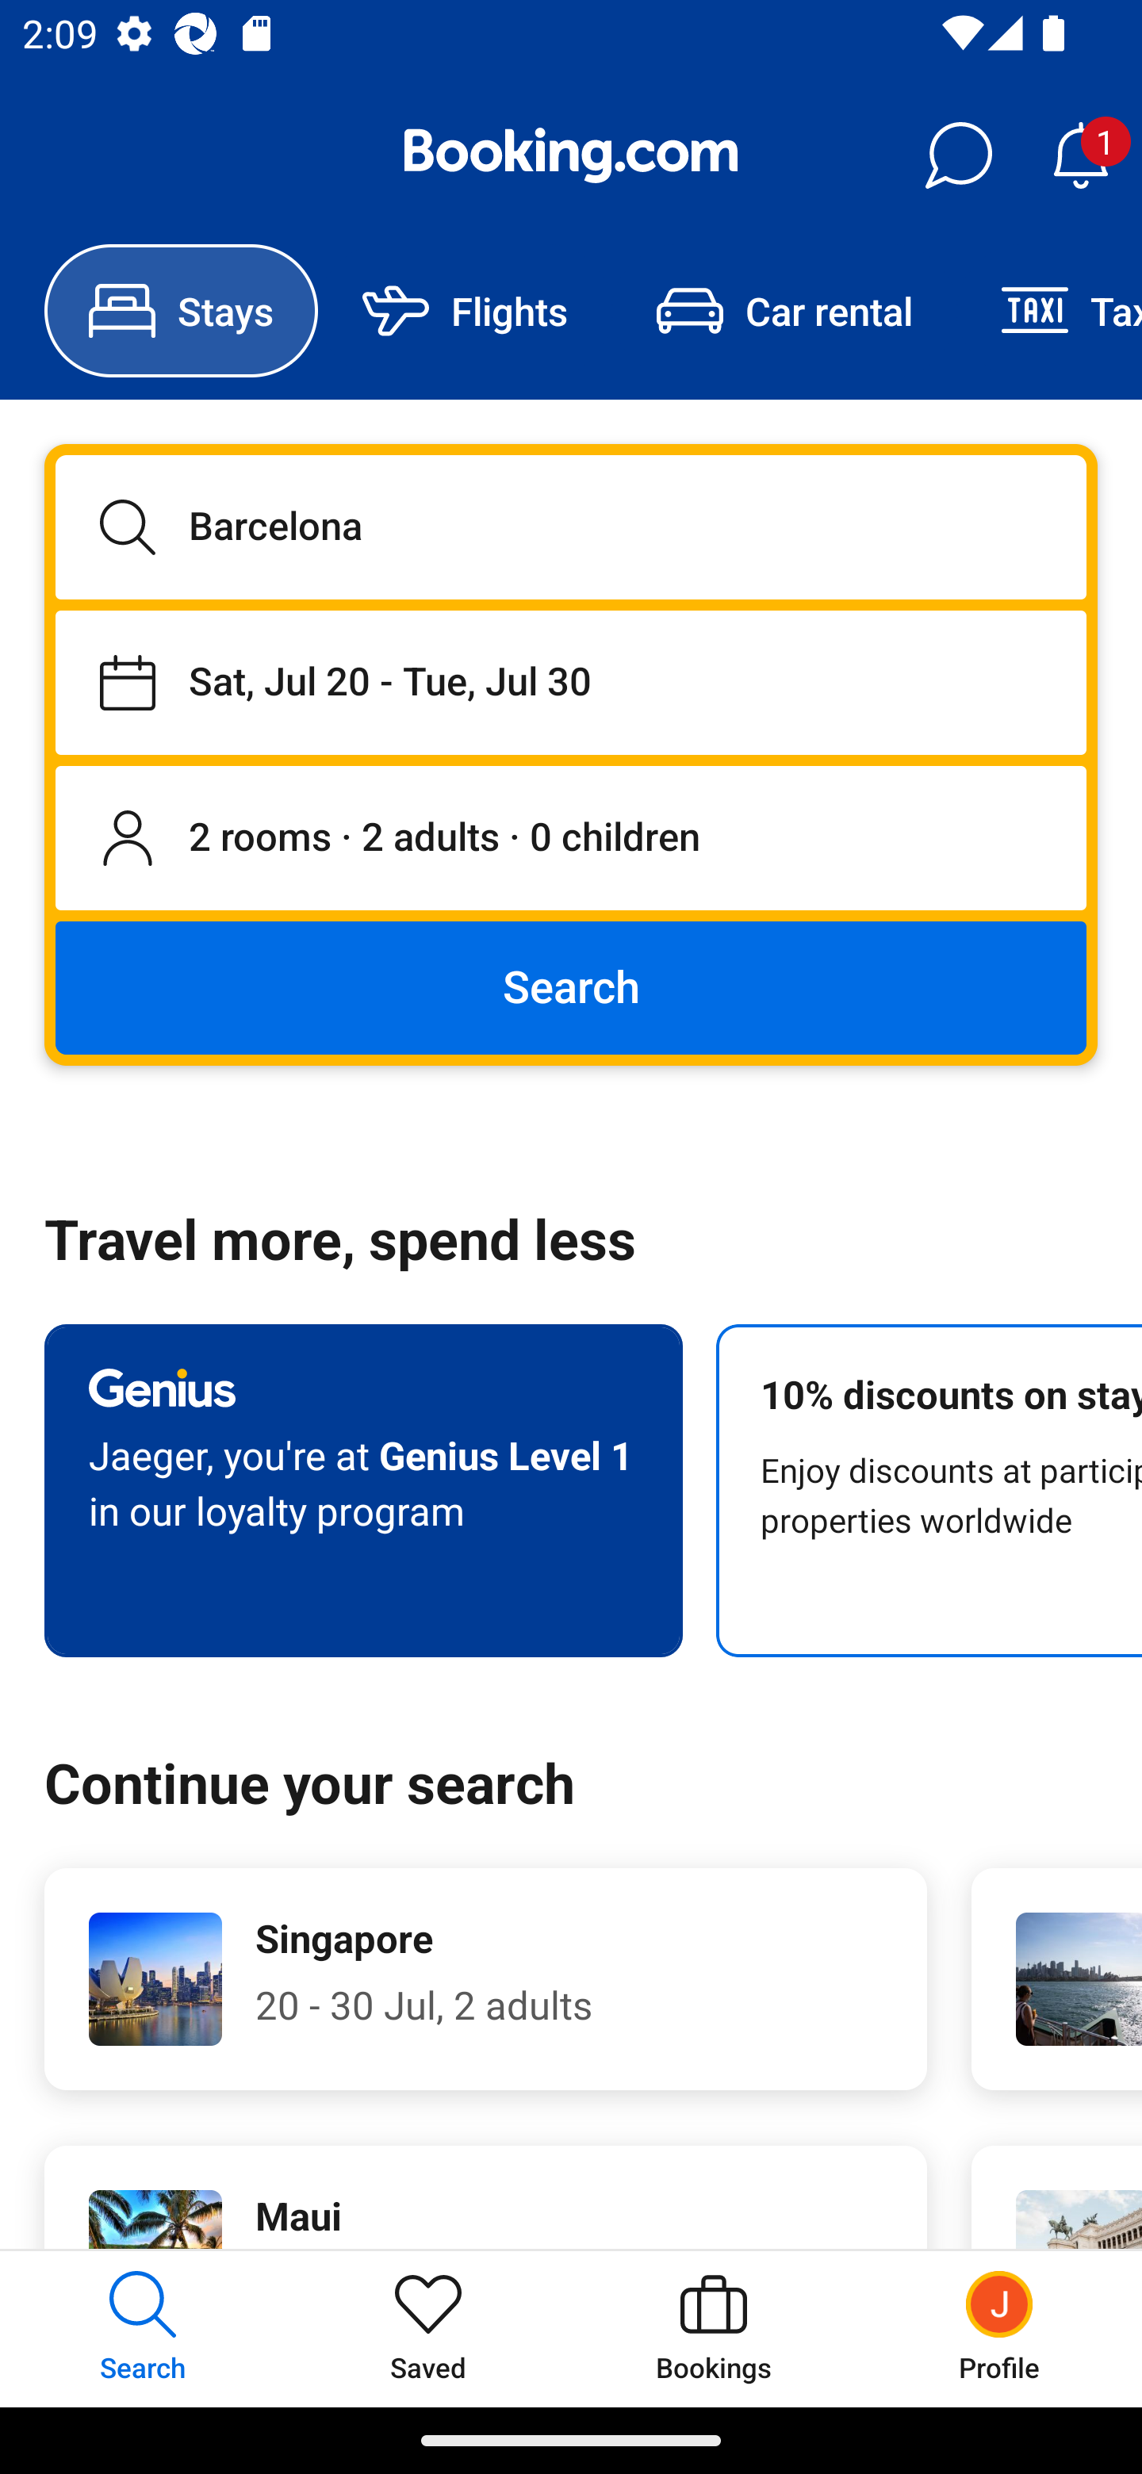 The width and height of the screenshot is (1142, 2474). I want to click on Bookings, so click(714, 2328).